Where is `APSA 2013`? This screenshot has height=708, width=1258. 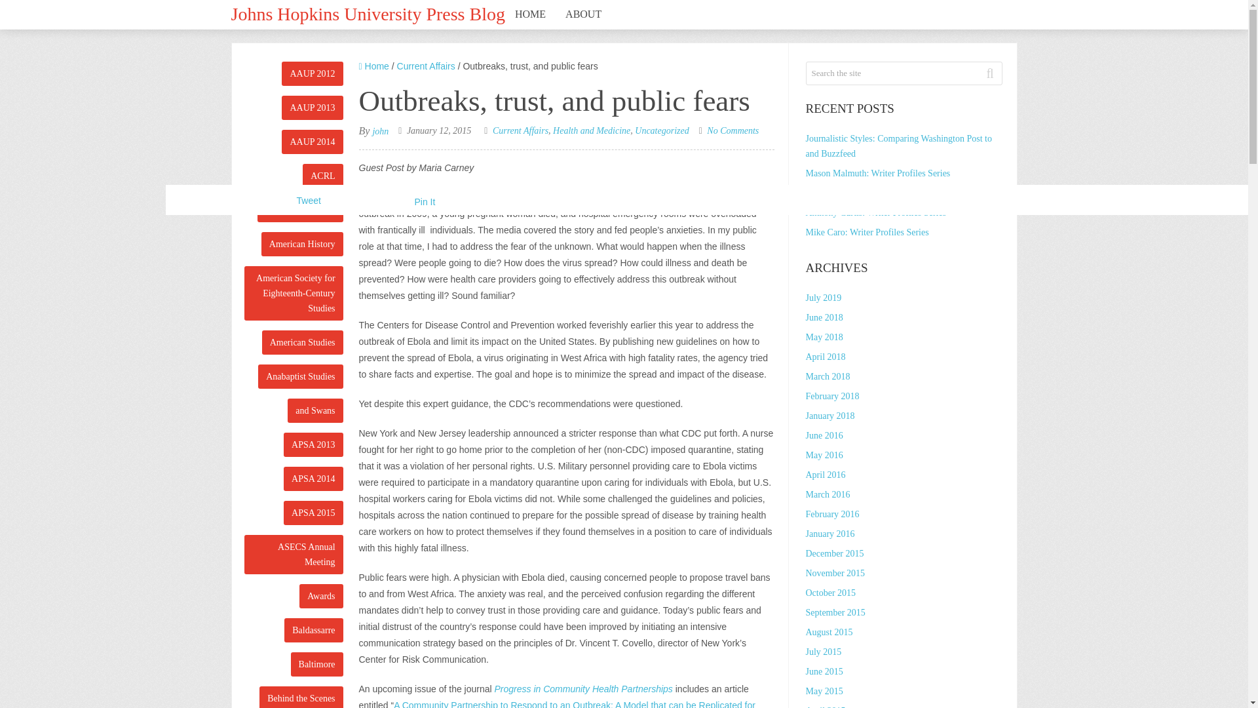
APSA 2013 is located at coordinates (313, 444).